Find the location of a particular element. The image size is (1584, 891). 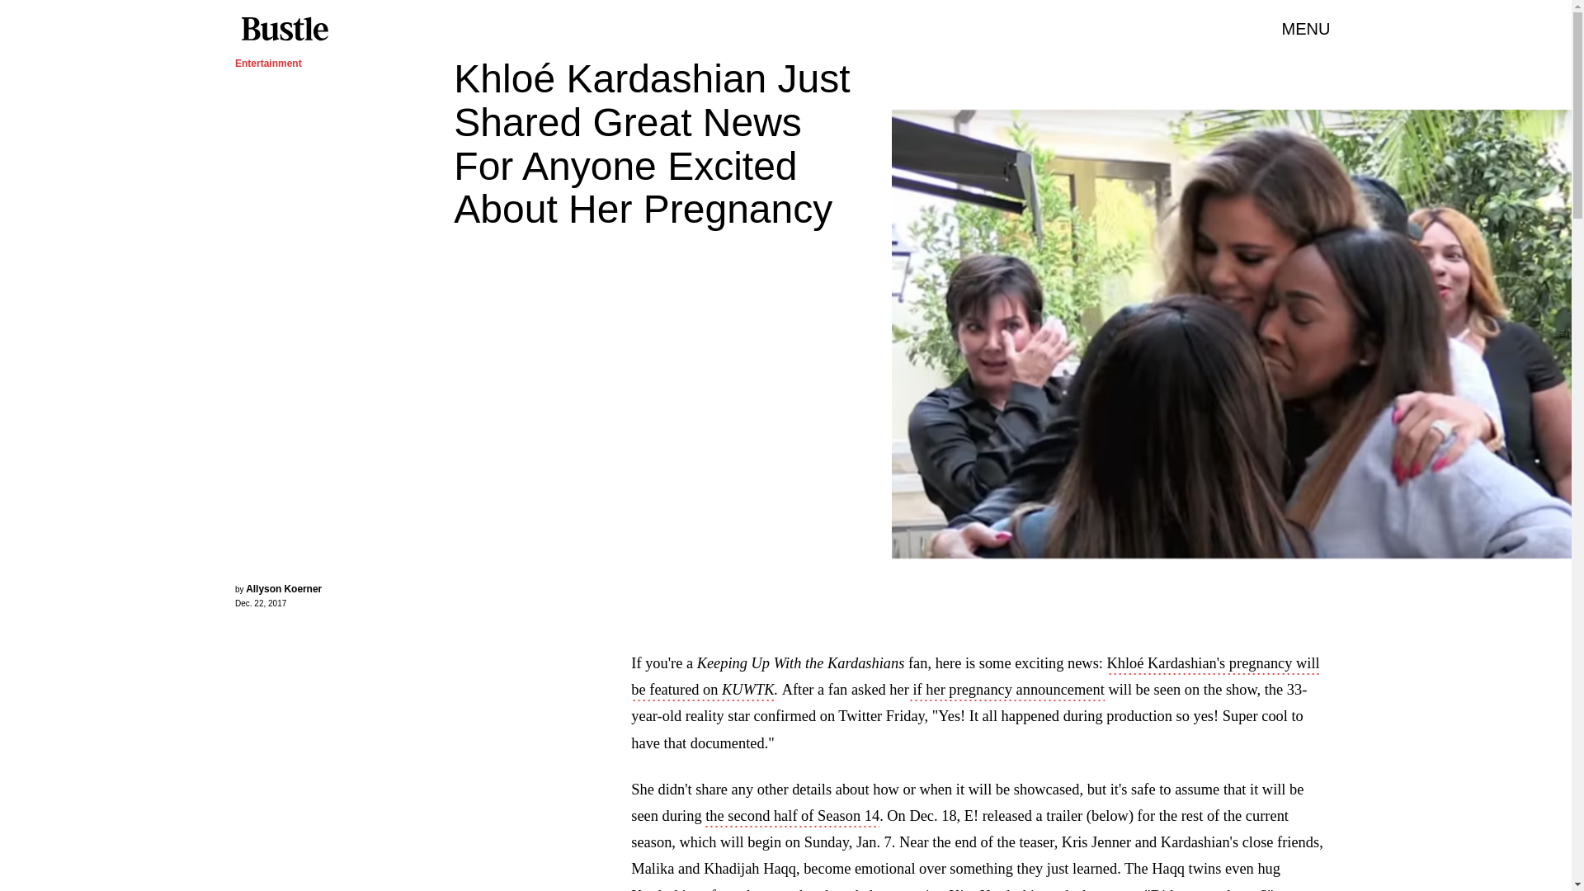

if her pregnancy announcement is located at coordinates (1006, 691).